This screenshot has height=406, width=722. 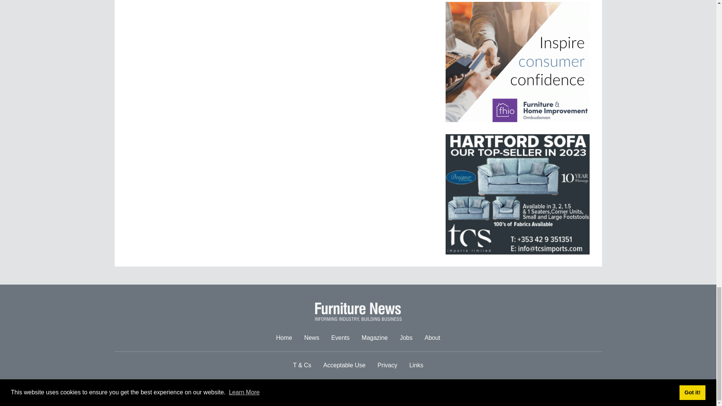 What do you see at coordinates (284, 338) in the screenshot?
I see `Home` at bounding box center [284, 338].